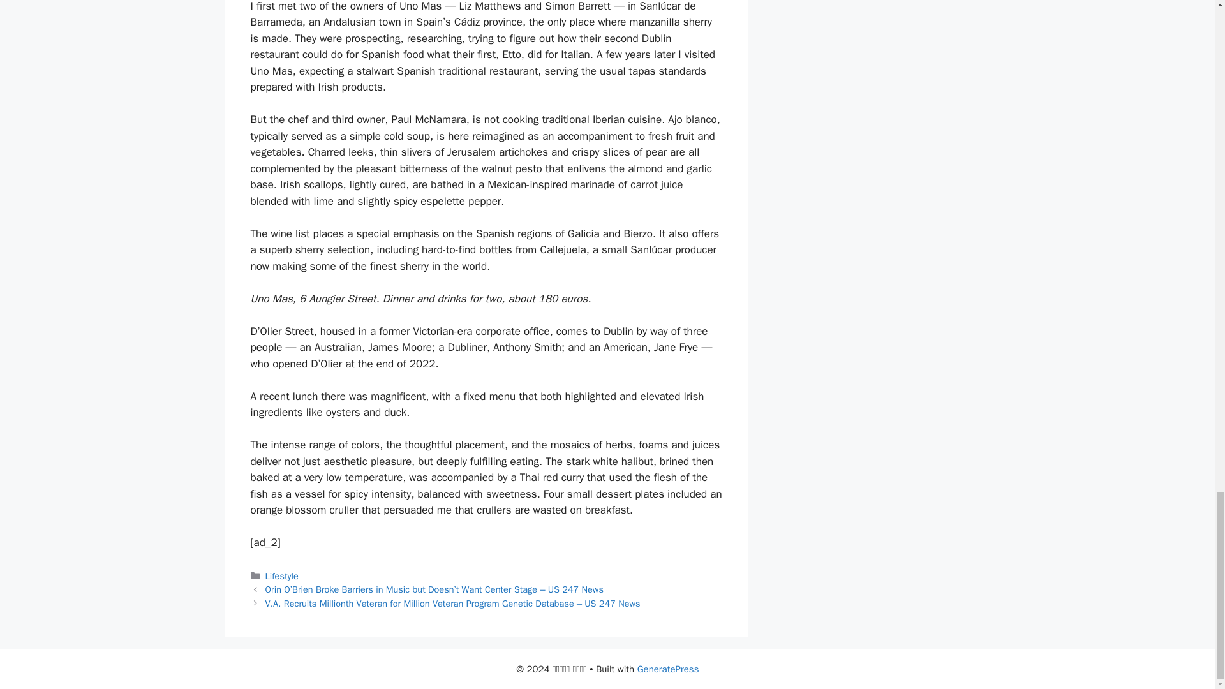  I want to click on Lifestyle, so click(282, 575).